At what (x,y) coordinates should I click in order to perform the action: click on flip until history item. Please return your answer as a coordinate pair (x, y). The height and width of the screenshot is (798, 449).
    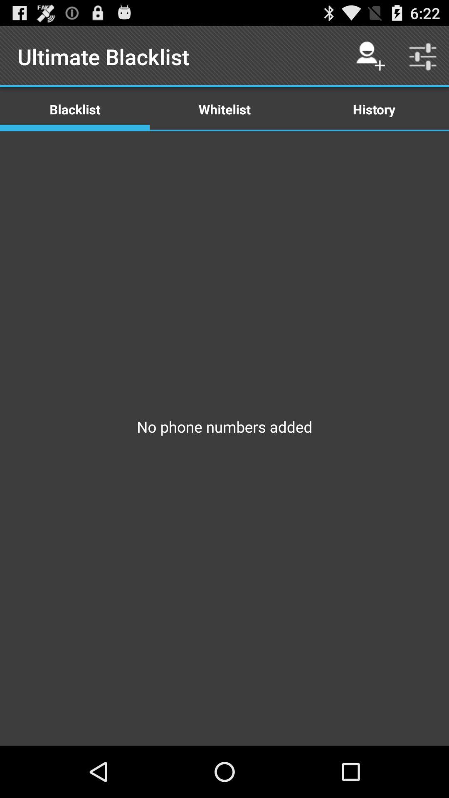
    Looking at the image, I should click on (374, 109).